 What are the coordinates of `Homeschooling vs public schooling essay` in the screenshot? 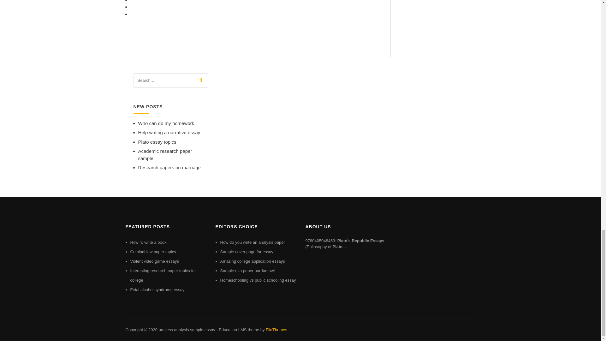 It's located at (258, 280).